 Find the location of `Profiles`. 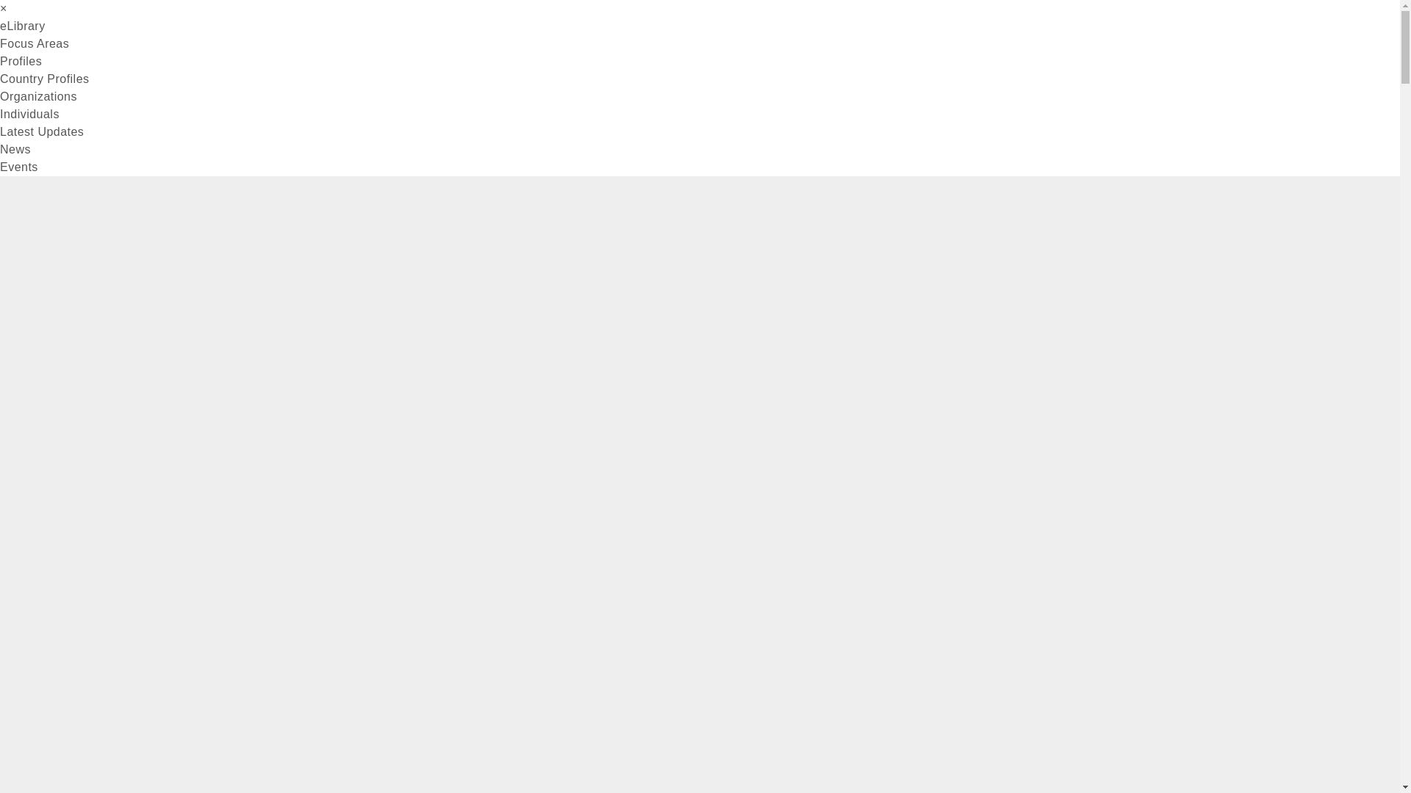

Profiles is located at coordinates (21, 60).